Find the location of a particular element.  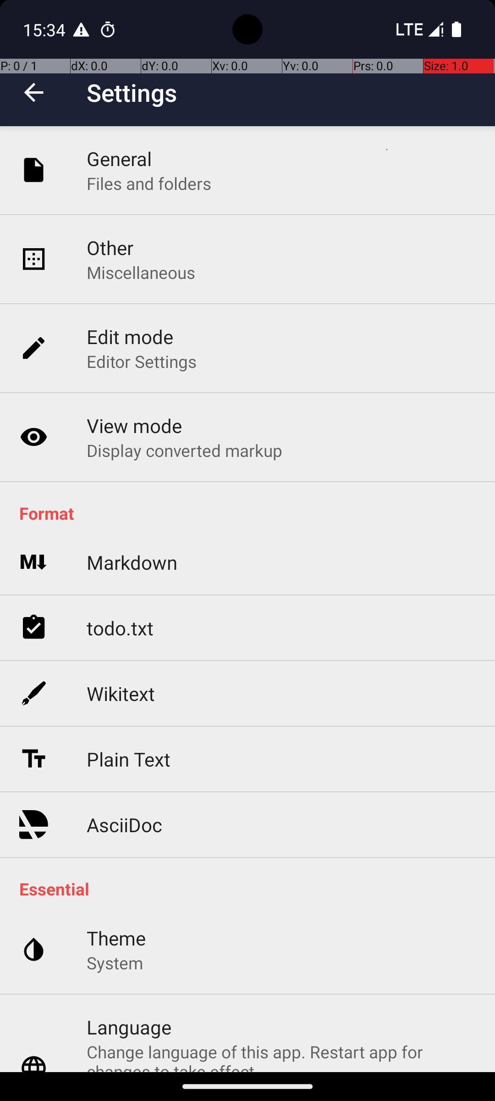

Editor Settings is located at coordinates (142, 361).